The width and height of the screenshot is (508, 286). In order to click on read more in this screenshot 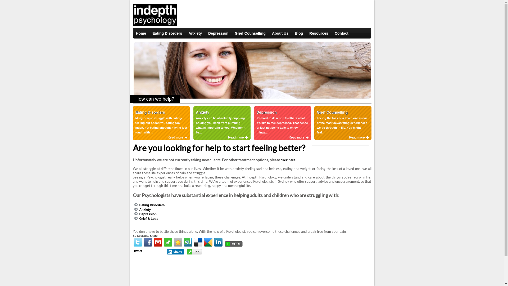, I will do `click(238, 137)`.